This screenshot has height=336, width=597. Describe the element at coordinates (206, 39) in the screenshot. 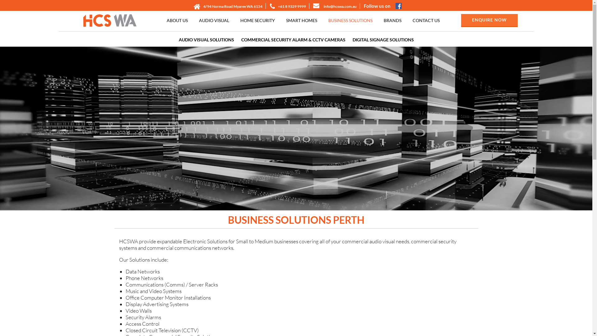

I see `AUDIO VISUAL SOLUTIONS` at that location.